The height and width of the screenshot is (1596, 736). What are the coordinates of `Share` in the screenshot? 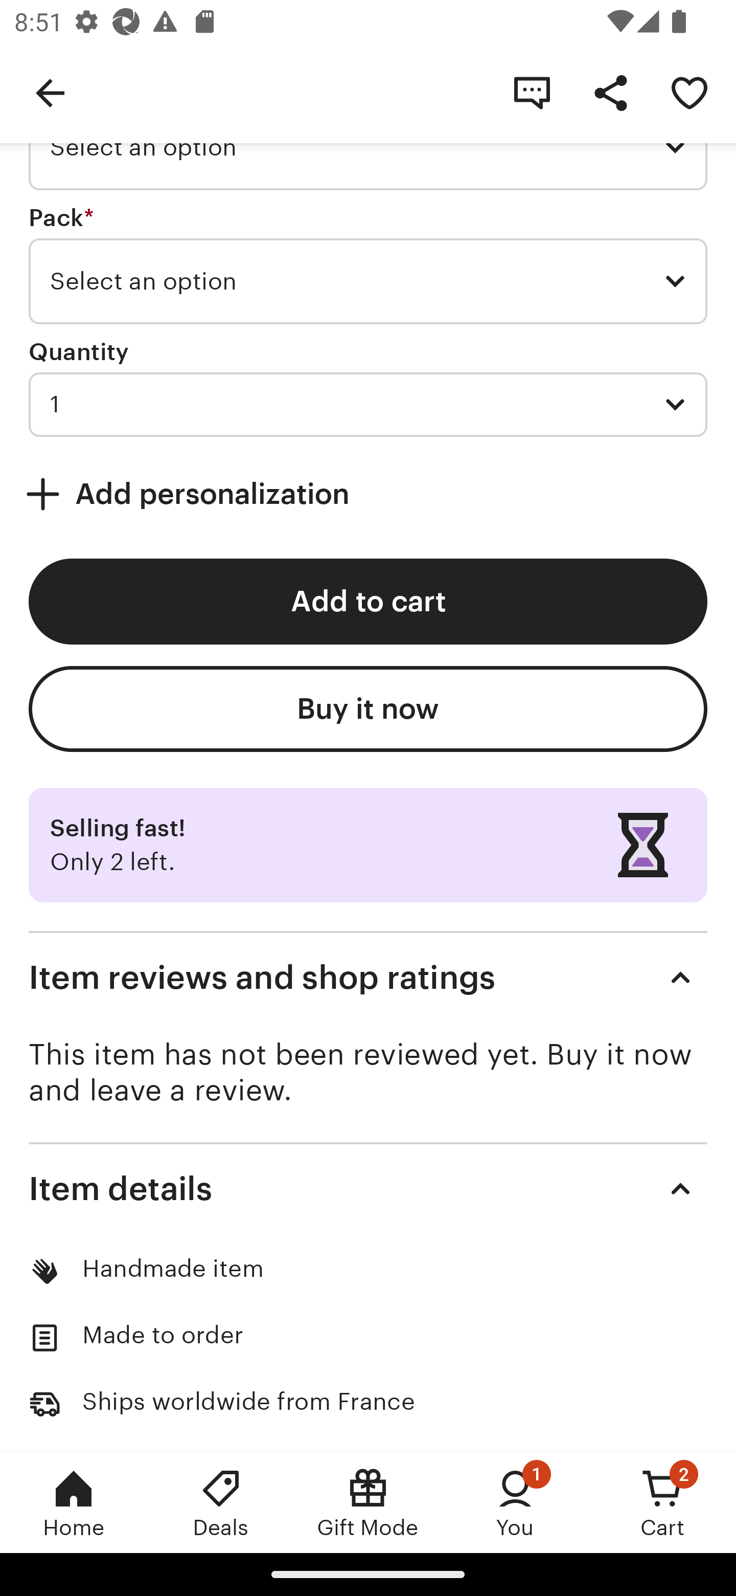 It's located at (610, 92).